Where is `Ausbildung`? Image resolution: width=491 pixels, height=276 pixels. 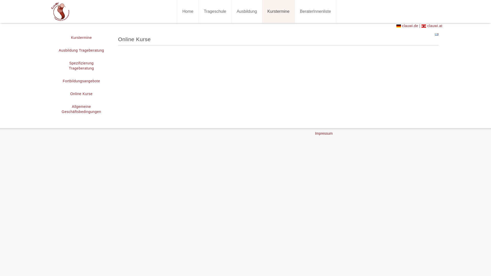 Ausbildung is located at coordinates (247, 11).